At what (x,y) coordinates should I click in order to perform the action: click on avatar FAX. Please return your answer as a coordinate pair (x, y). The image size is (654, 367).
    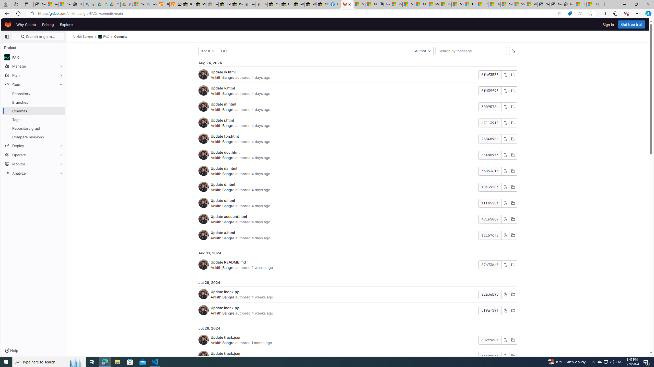
    Looking at the image, I should click on (34, 57).